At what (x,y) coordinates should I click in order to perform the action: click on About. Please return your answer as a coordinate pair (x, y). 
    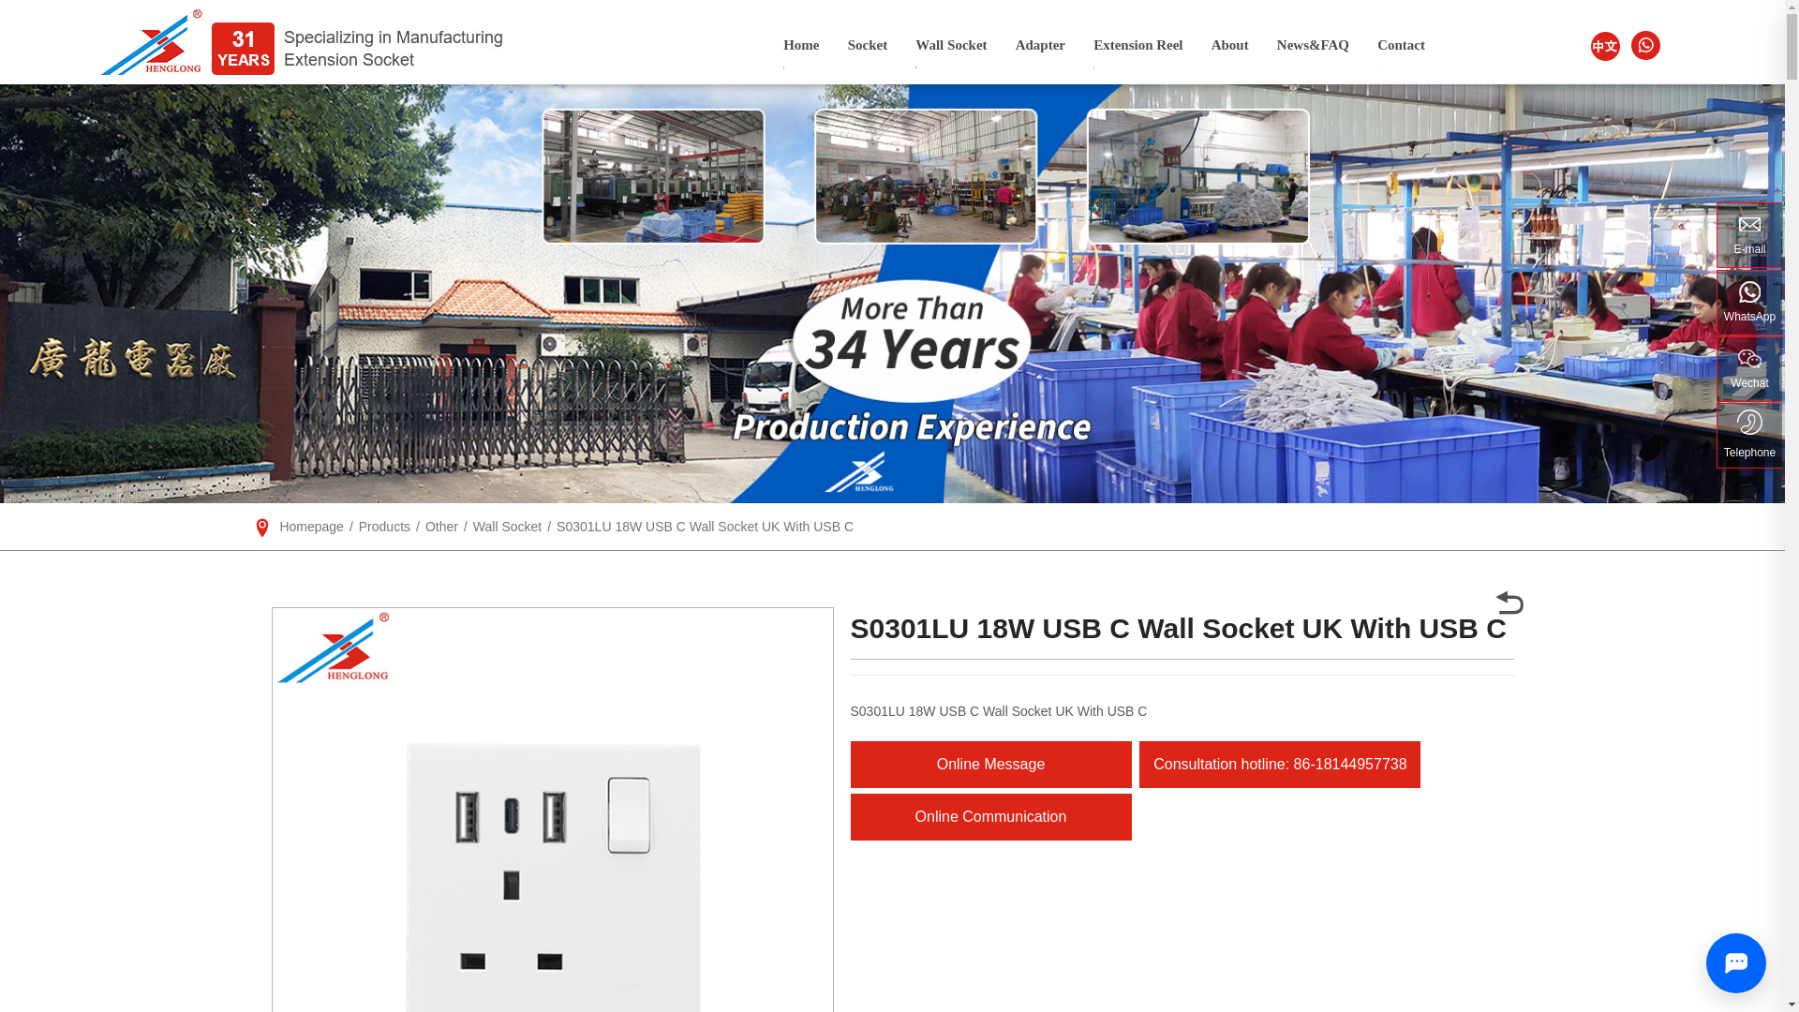
    Looking at the image, I should click on (1229, 45).